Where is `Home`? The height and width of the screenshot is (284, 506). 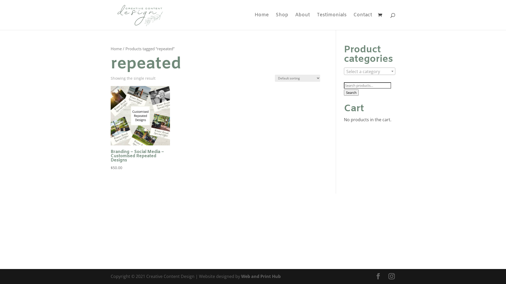 Home is located at coordinates (262, 22).